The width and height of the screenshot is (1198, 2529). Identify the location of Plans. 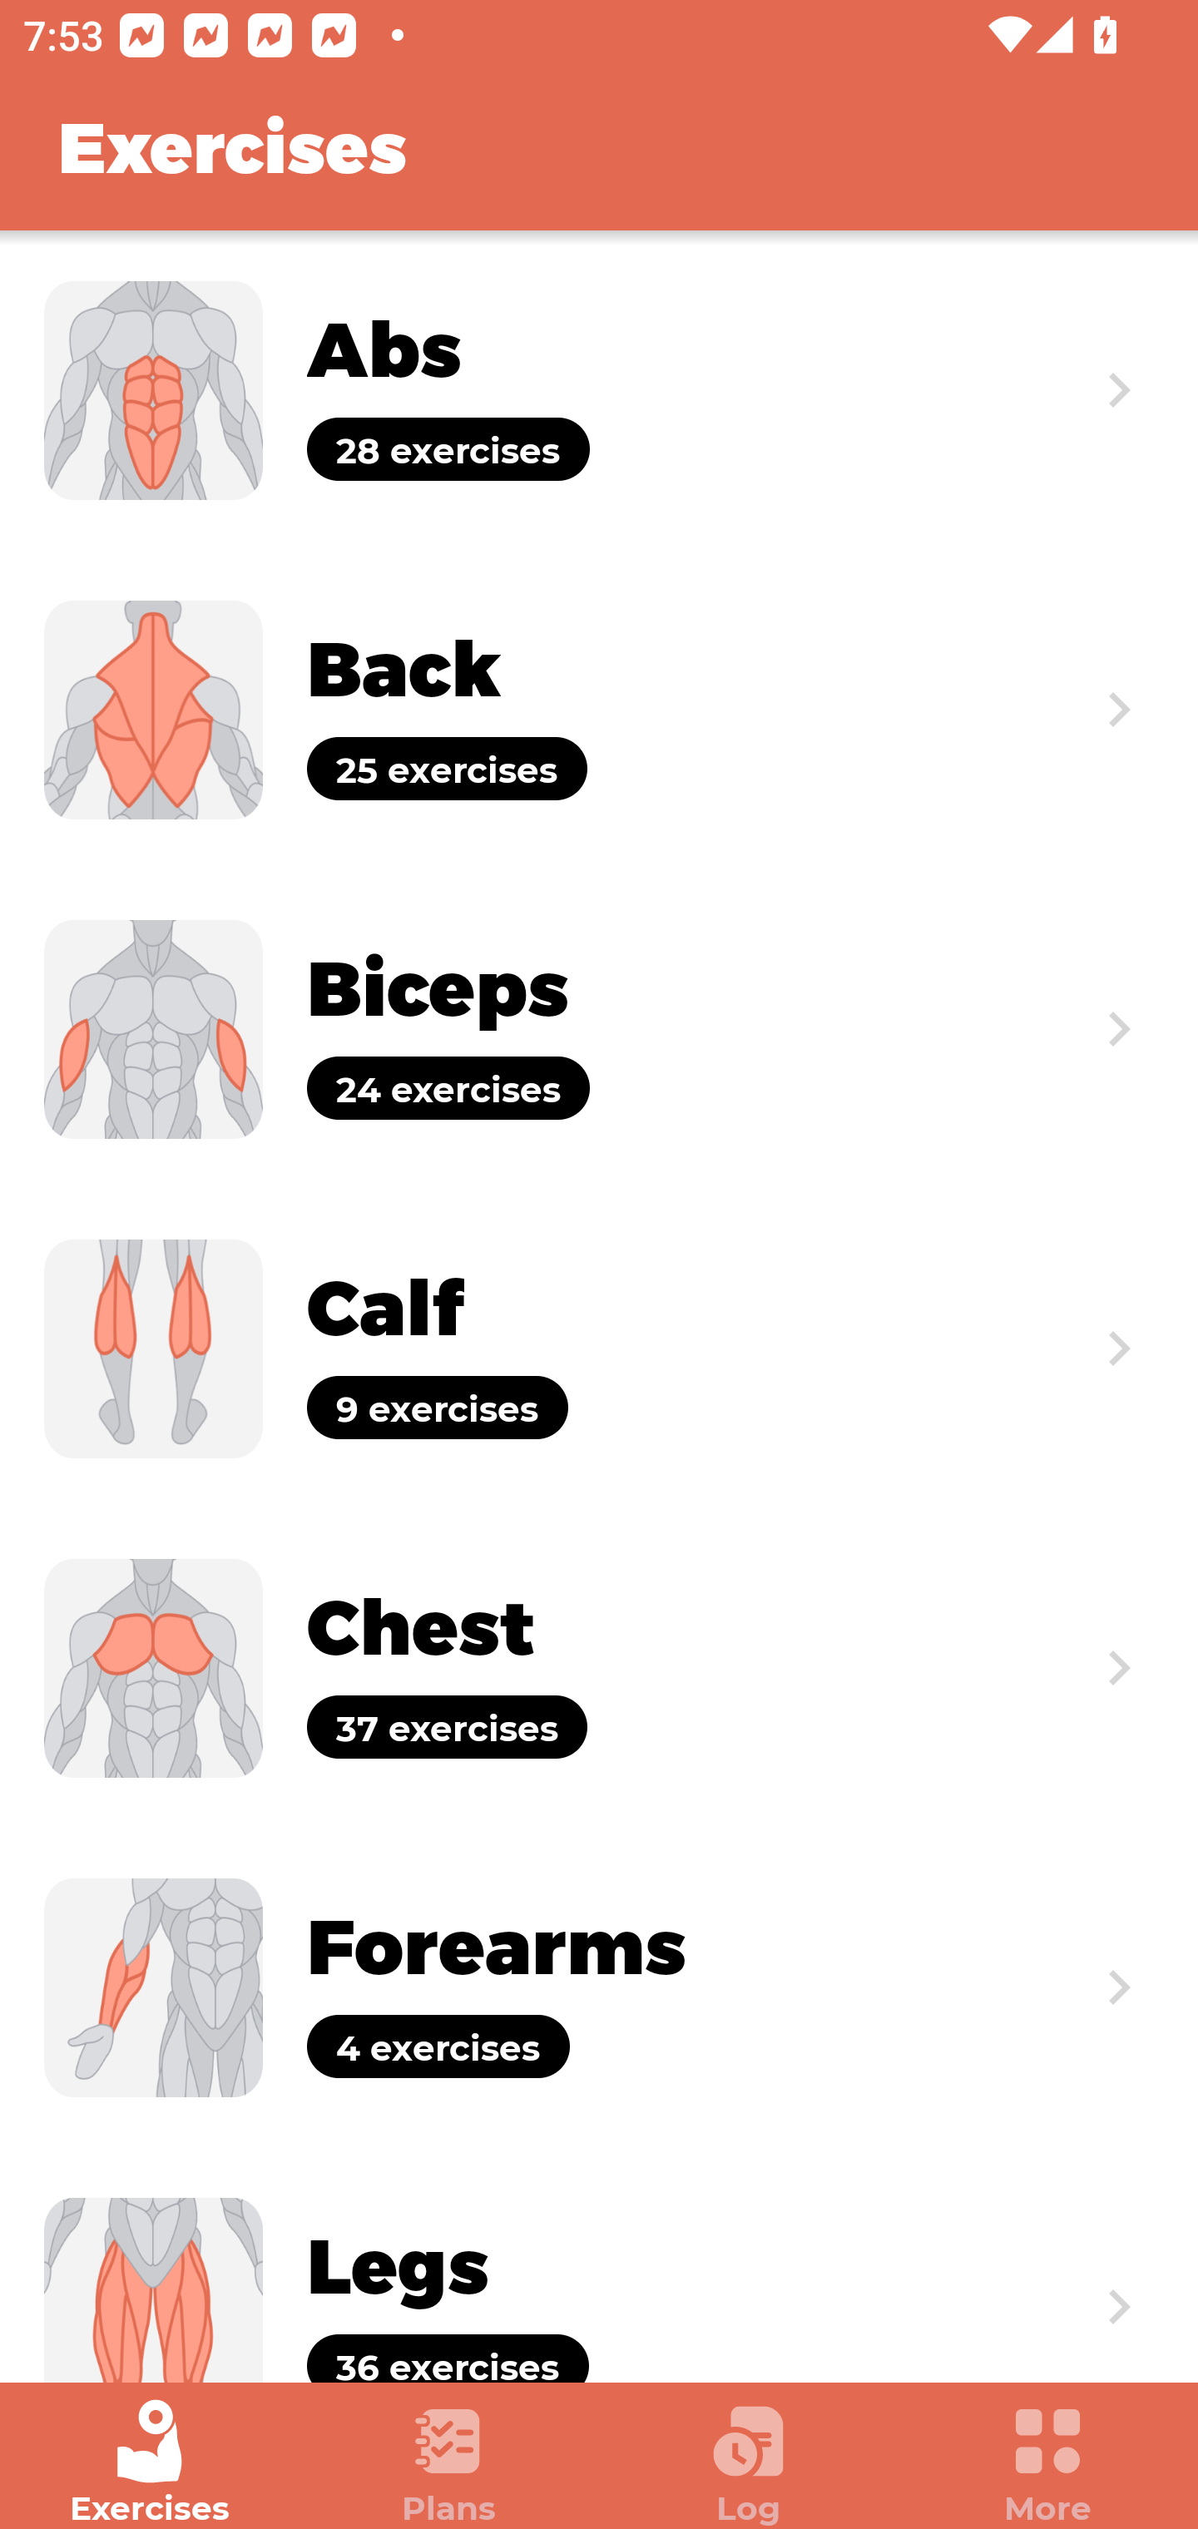
(449, 2462).